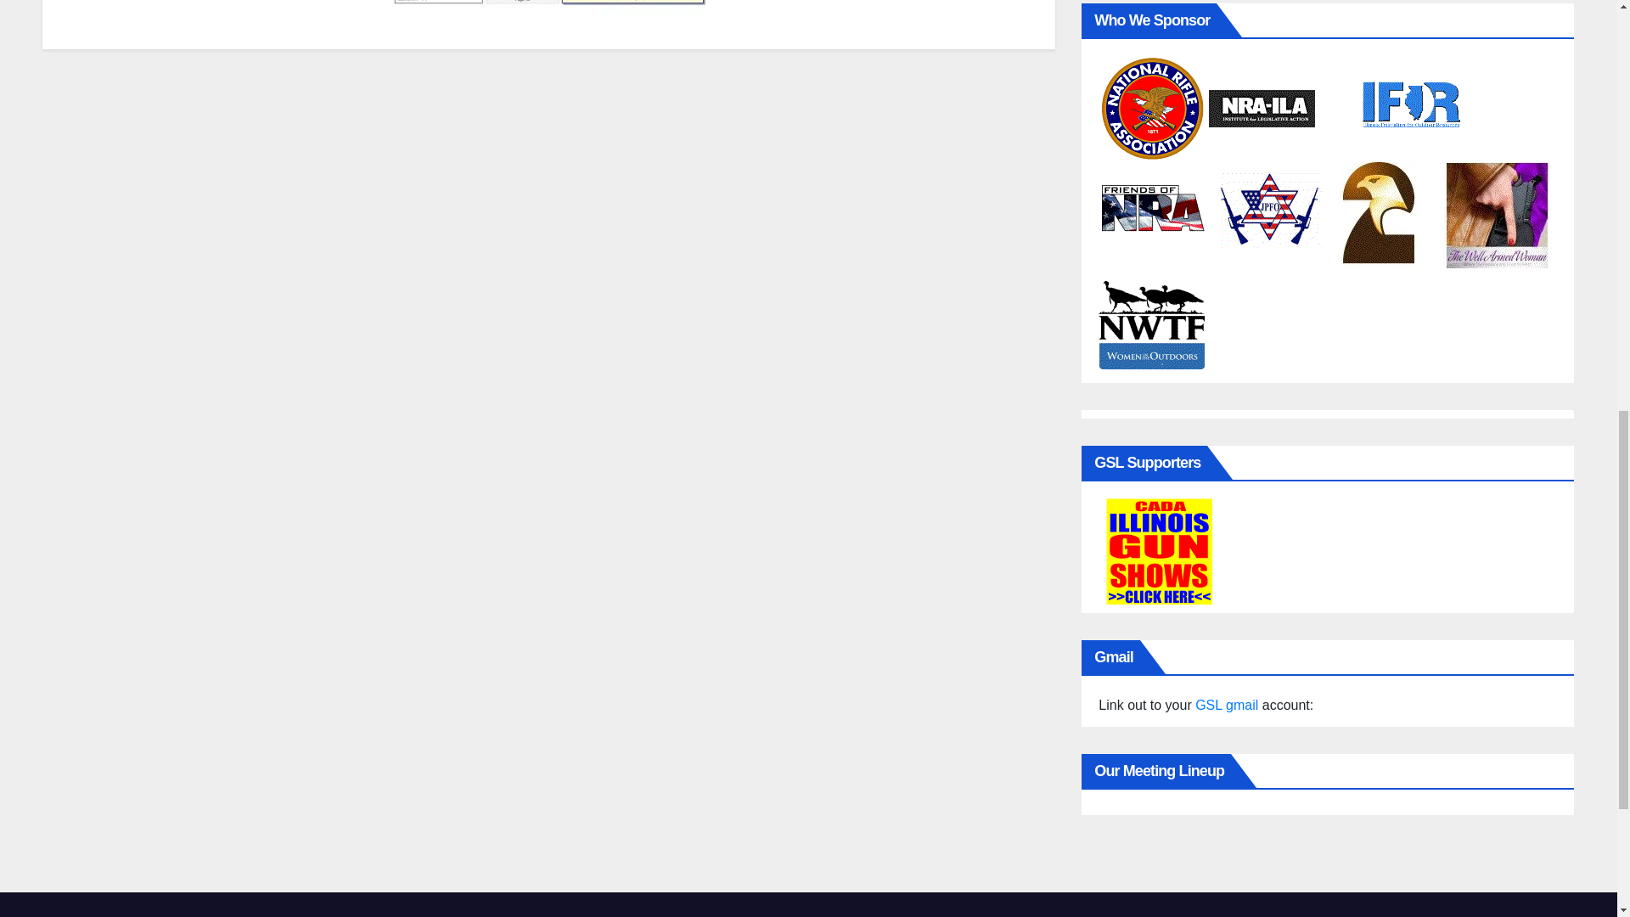 The image size is (1630, 917). Describe the element at coordinates (1226, 705) in the screenshot. I see `GSL gmail` at that location.